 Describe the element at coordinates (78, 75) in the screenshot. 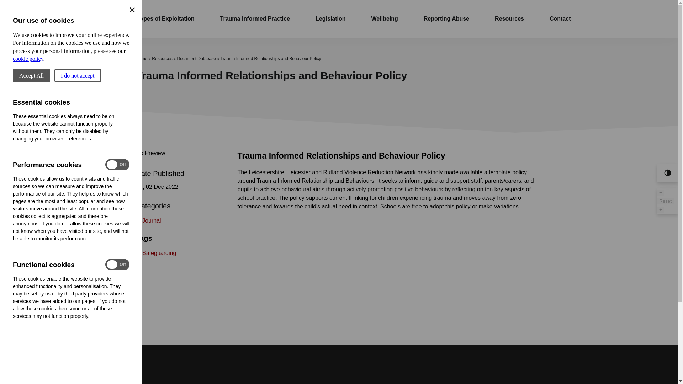

I see `I do not accept` at that location.